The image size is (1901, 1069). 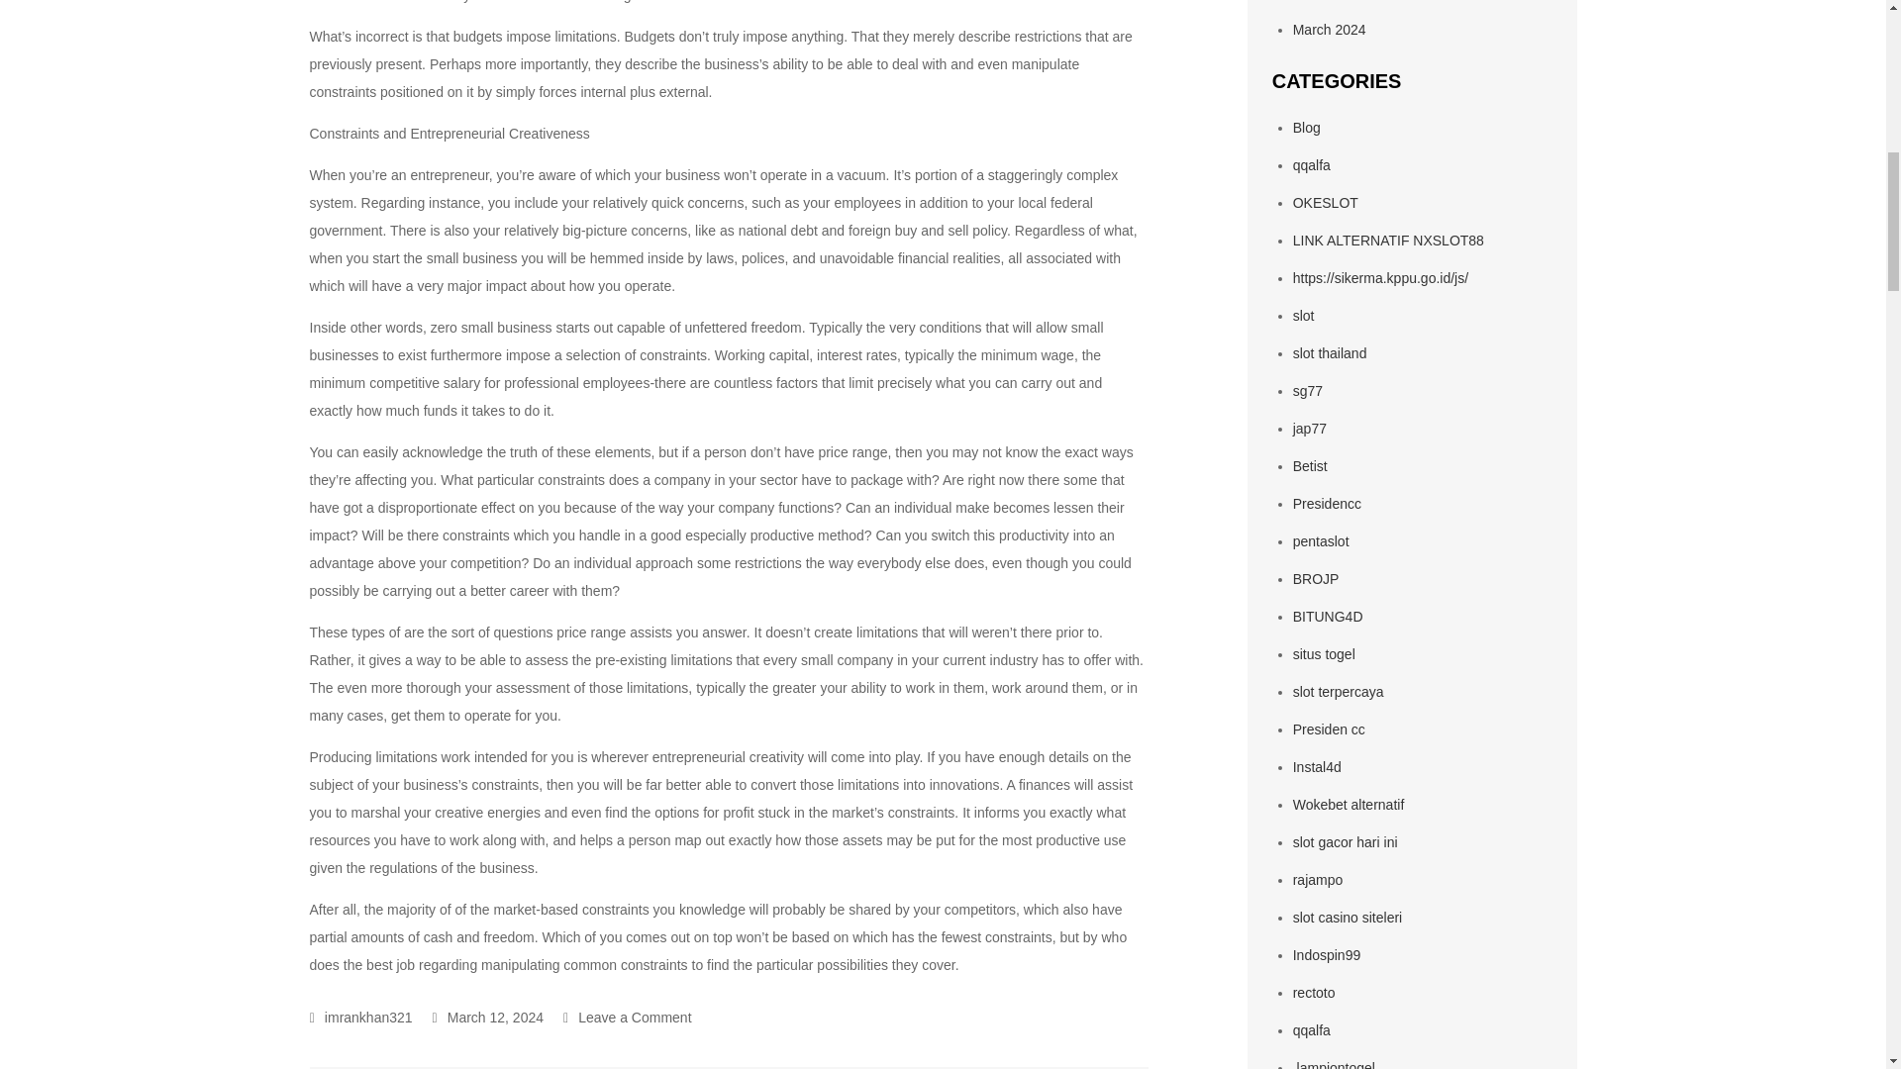 What do you see at coordinates (1309, 428) in the screenshot?
I see `jap77` at bounding box center [1309, 428].